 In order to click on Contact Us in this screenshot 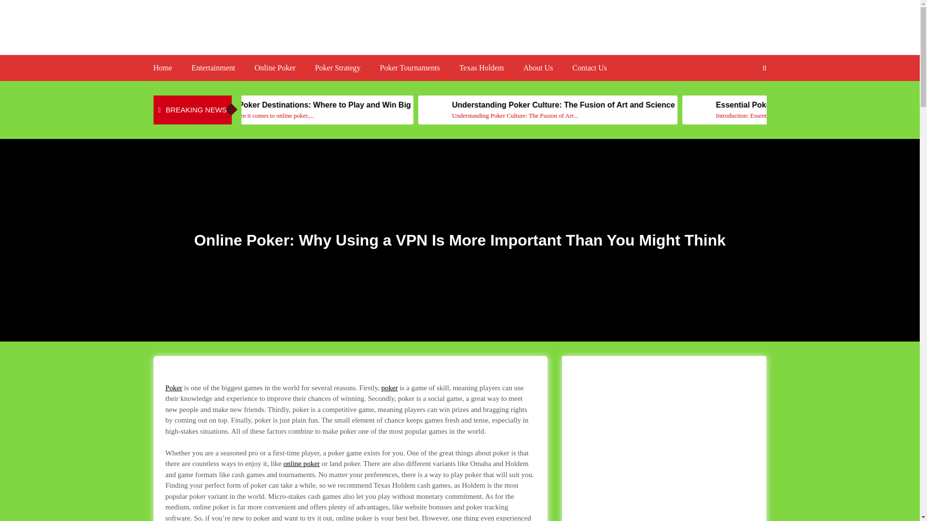, I will do `click(590, 68)`.